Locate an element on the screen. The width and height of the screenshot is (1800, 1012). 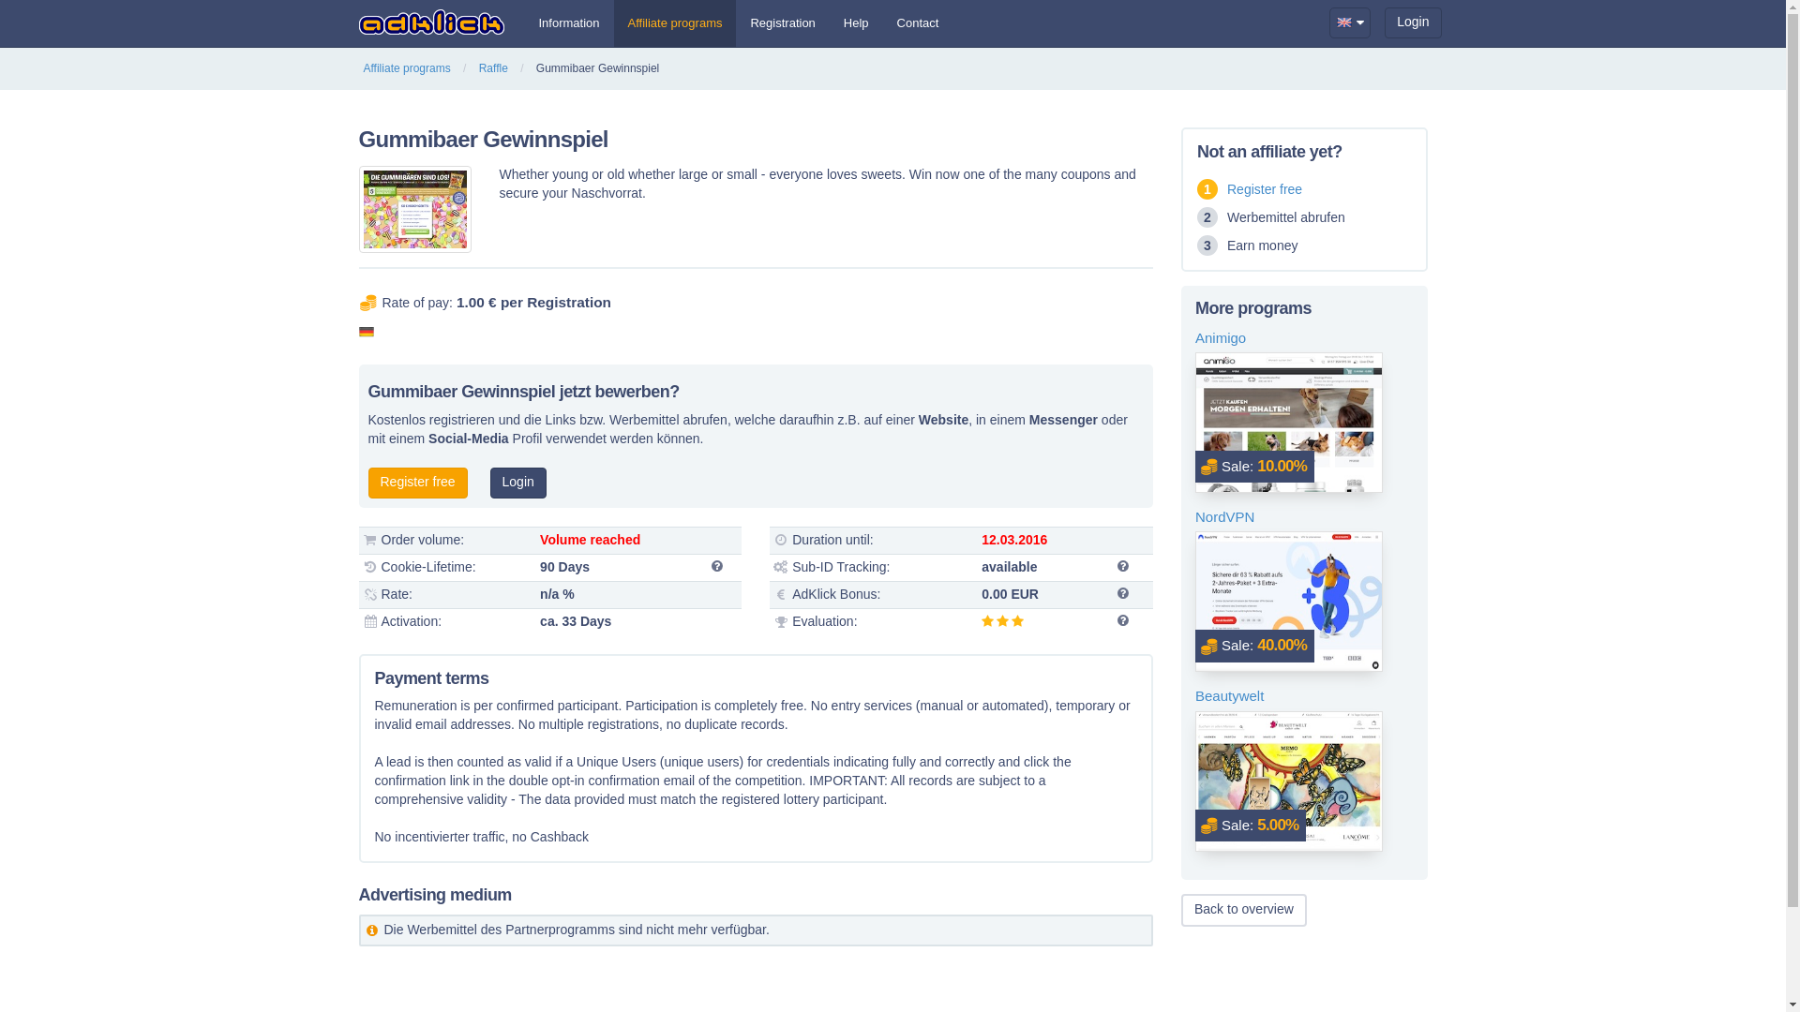
Help is located at coordinates (857, 22).